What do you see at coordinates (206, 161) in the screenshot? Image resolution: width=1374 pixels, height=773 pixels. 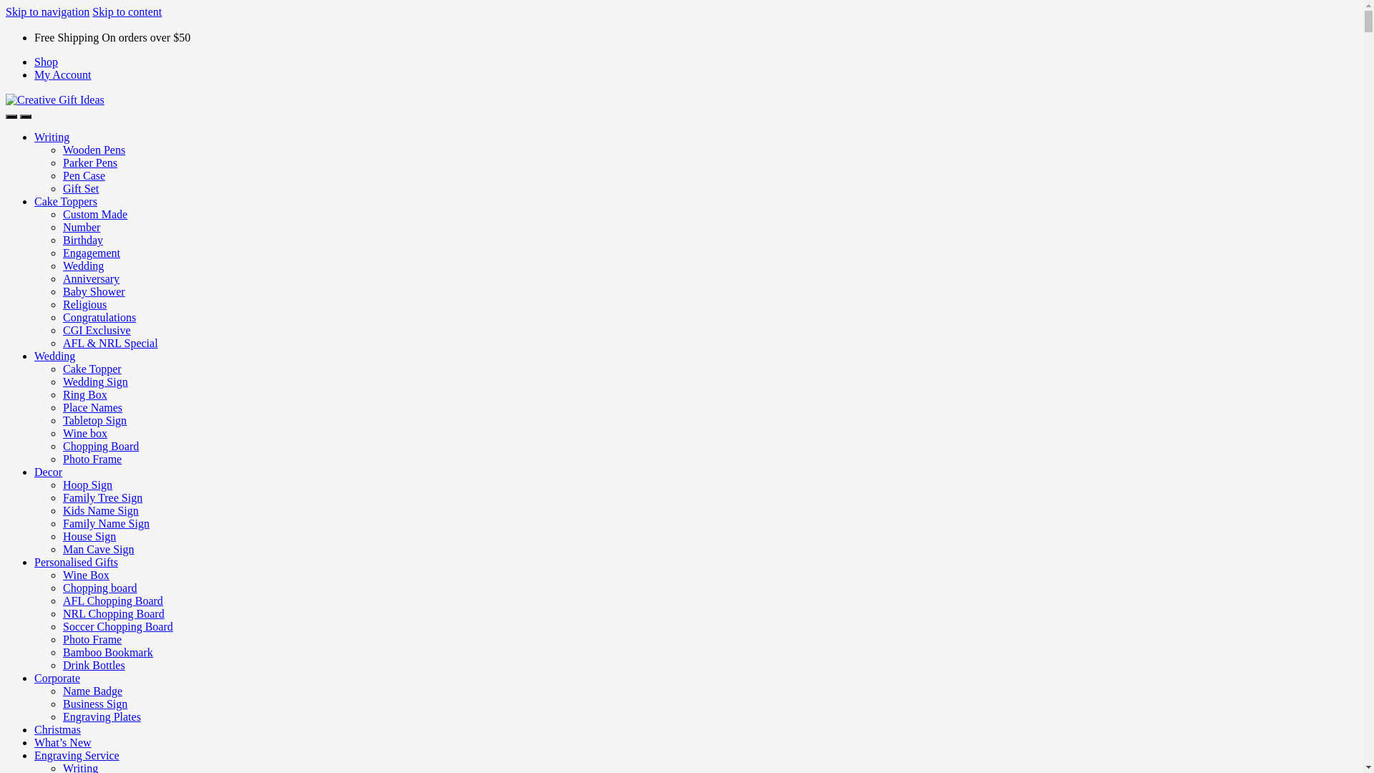 I see `Writing` at bounding box center [206, 161].